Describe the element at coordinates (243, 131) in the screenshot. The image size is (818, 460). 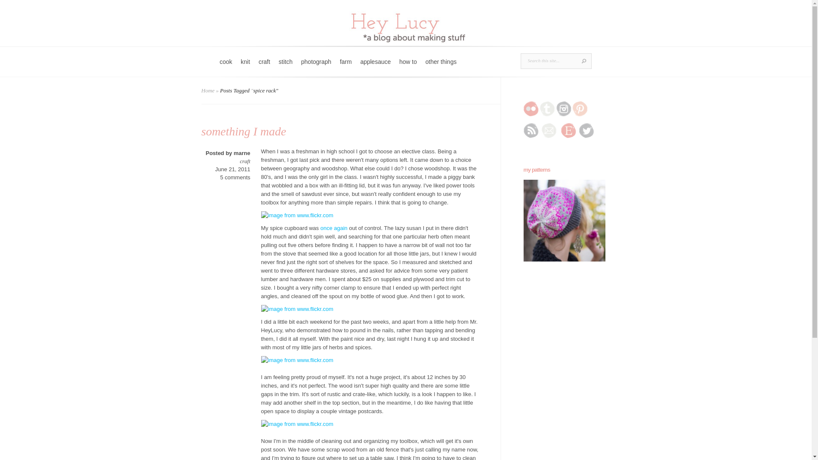
I see `something I made` at that location.